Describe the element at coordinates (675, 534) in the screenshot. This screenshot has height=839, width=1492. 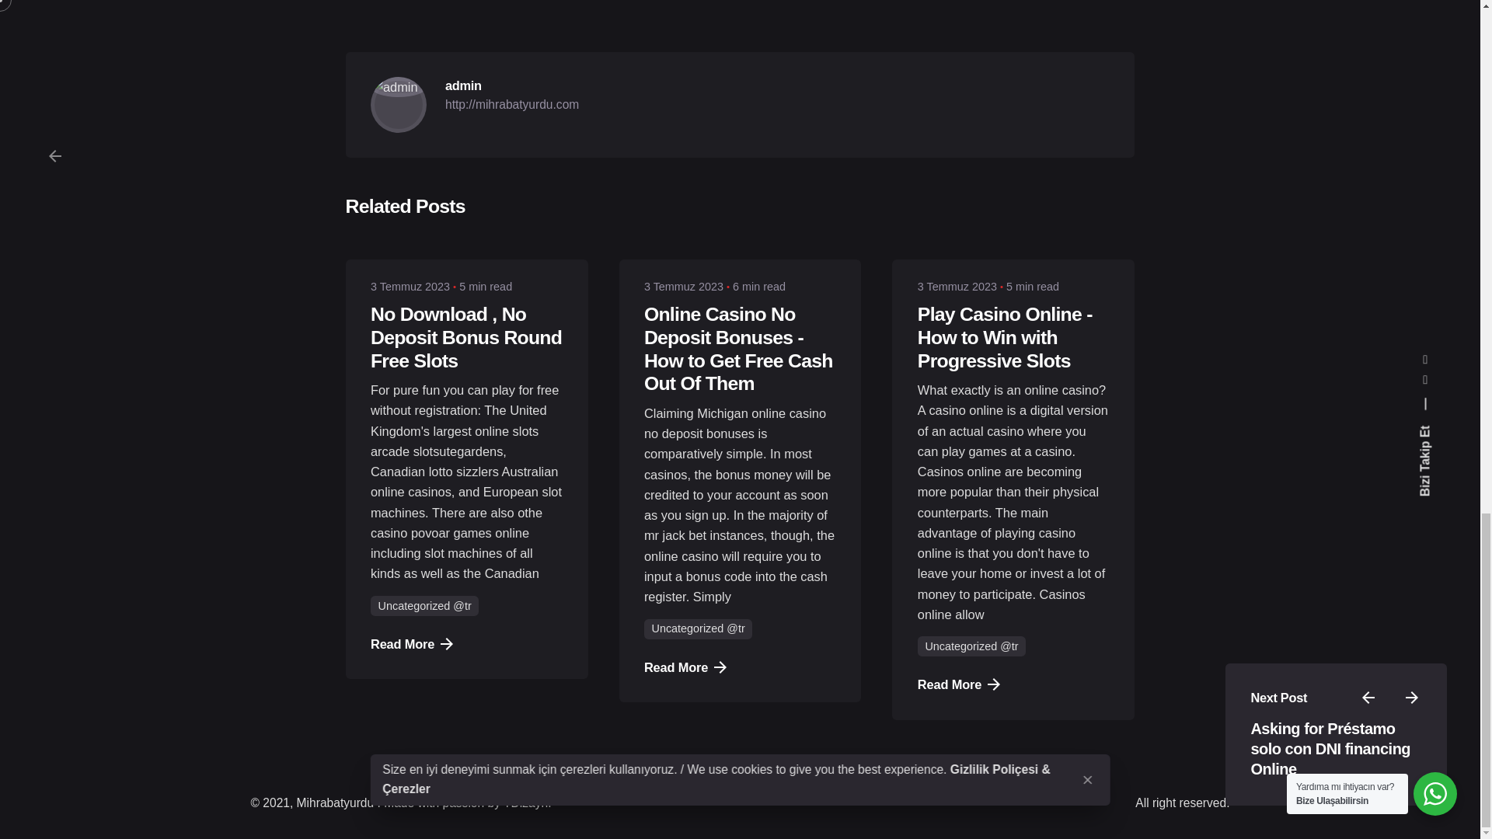
I see `mr jack bet` at that location.